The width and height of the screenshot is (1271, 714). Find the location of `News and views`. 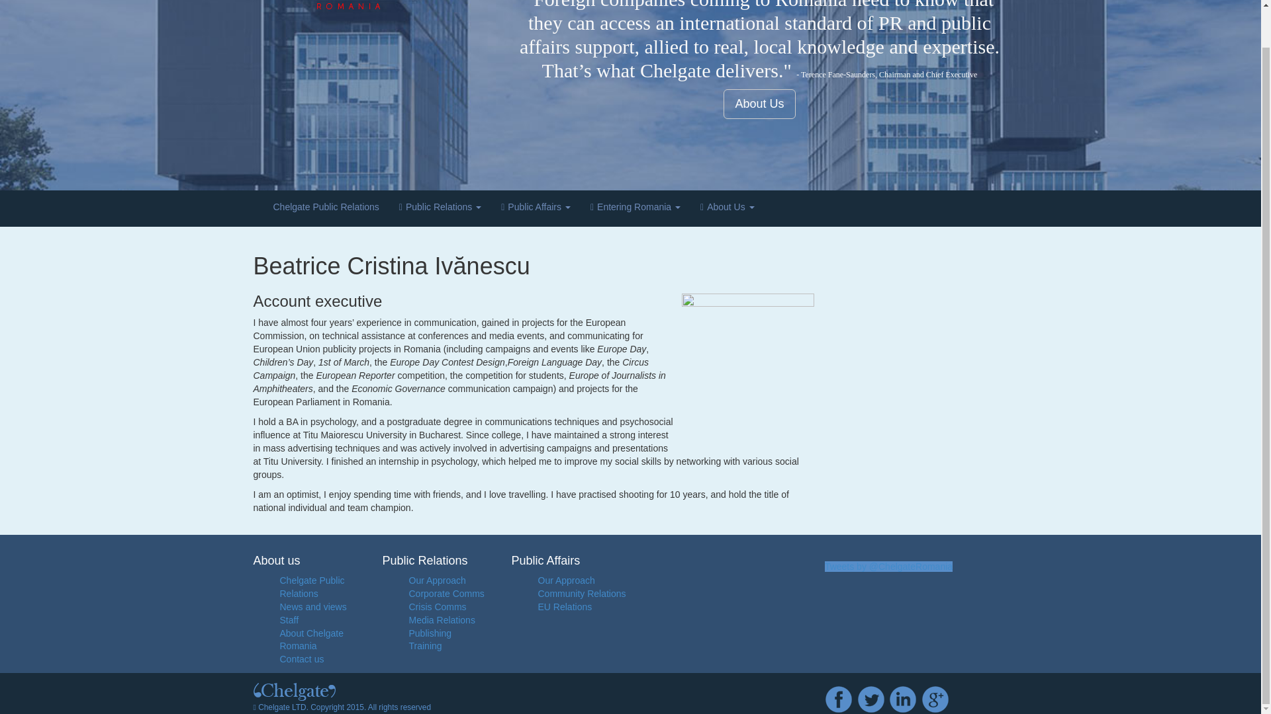

News and views is located at coordinates (312, 607).